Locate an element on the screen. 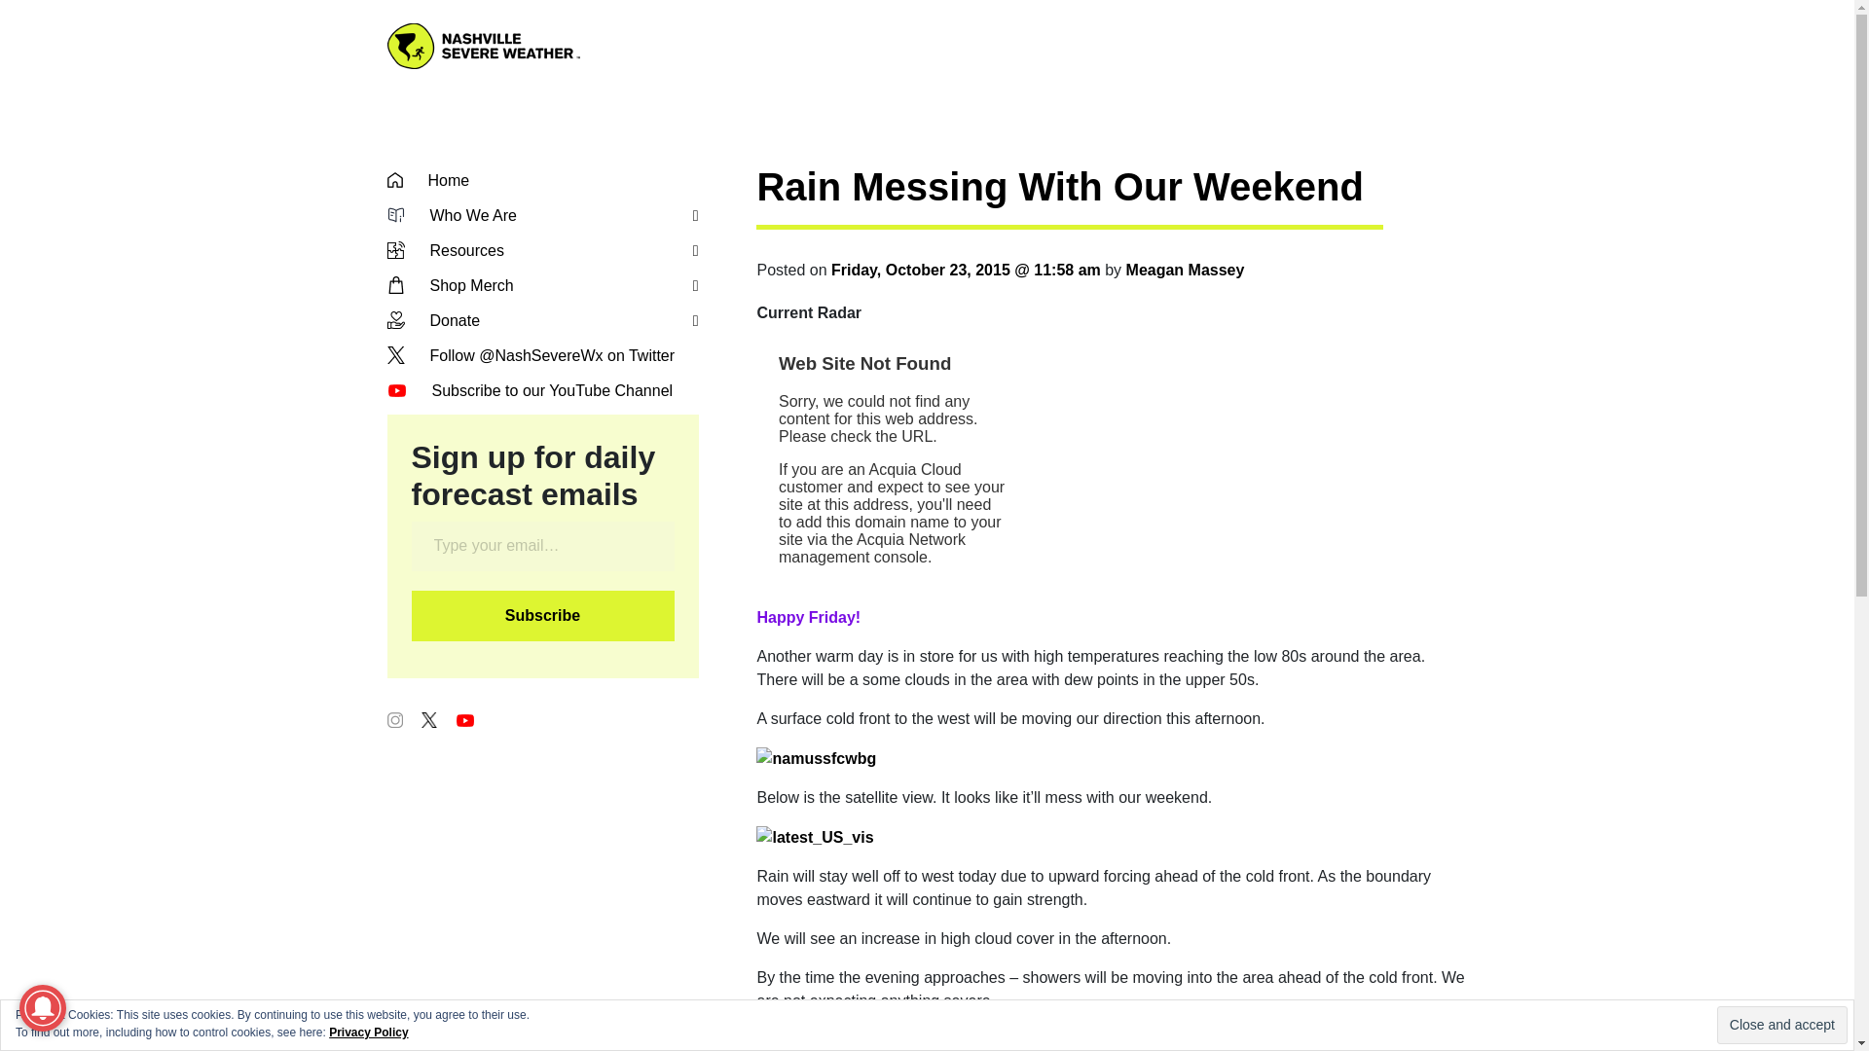  Resources is located at coordinates (543, 251).